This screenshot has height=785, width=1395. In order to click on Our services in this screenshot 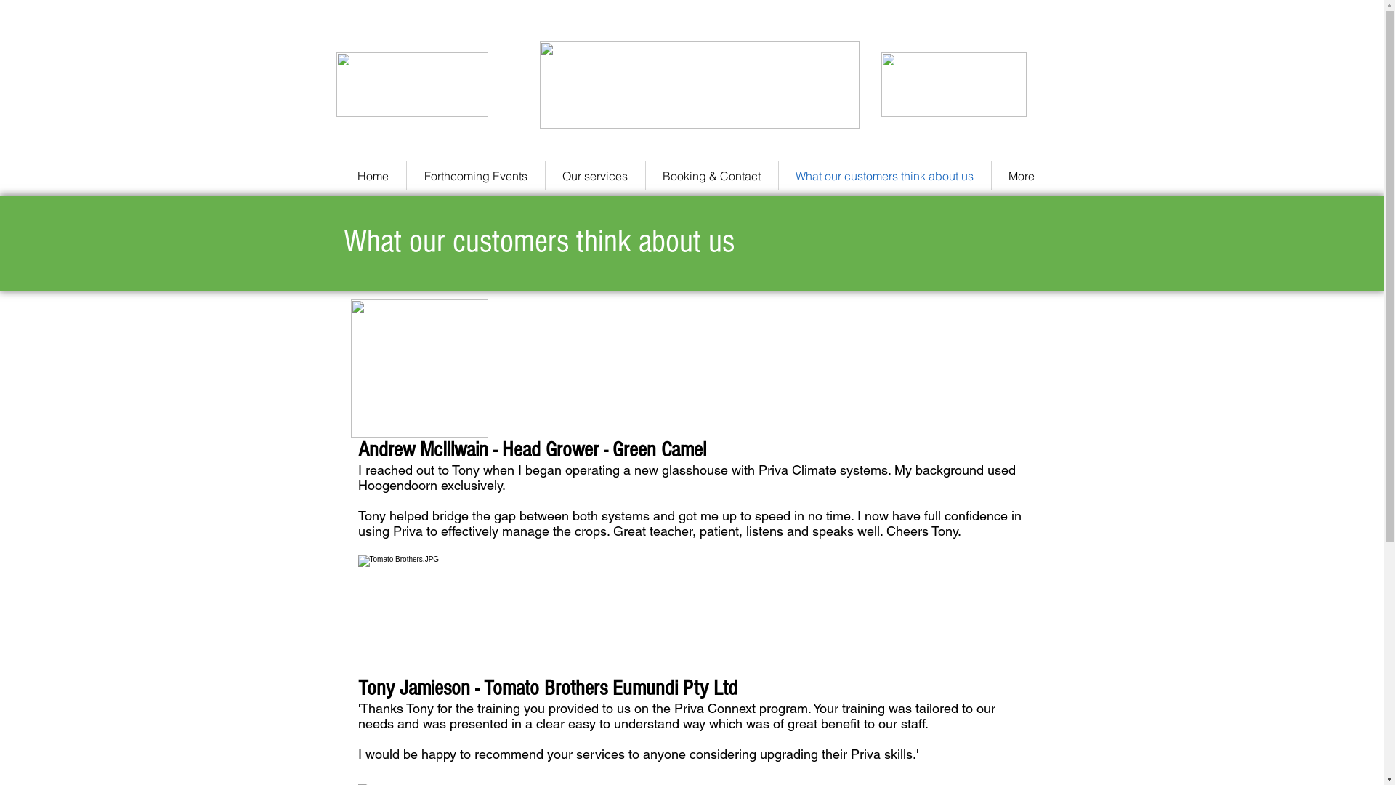, I will do `click(594, 176)`.